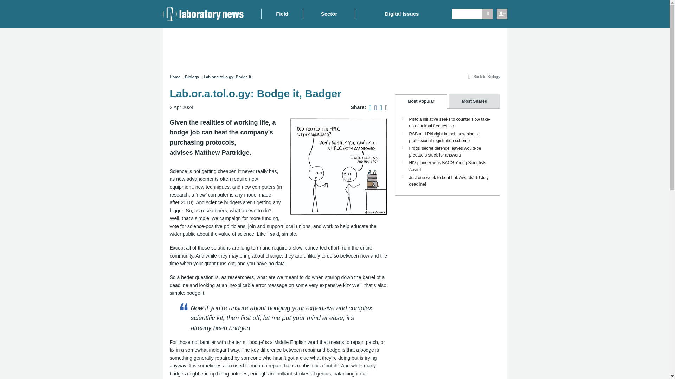  I want to click on Home, so click(174, 77).